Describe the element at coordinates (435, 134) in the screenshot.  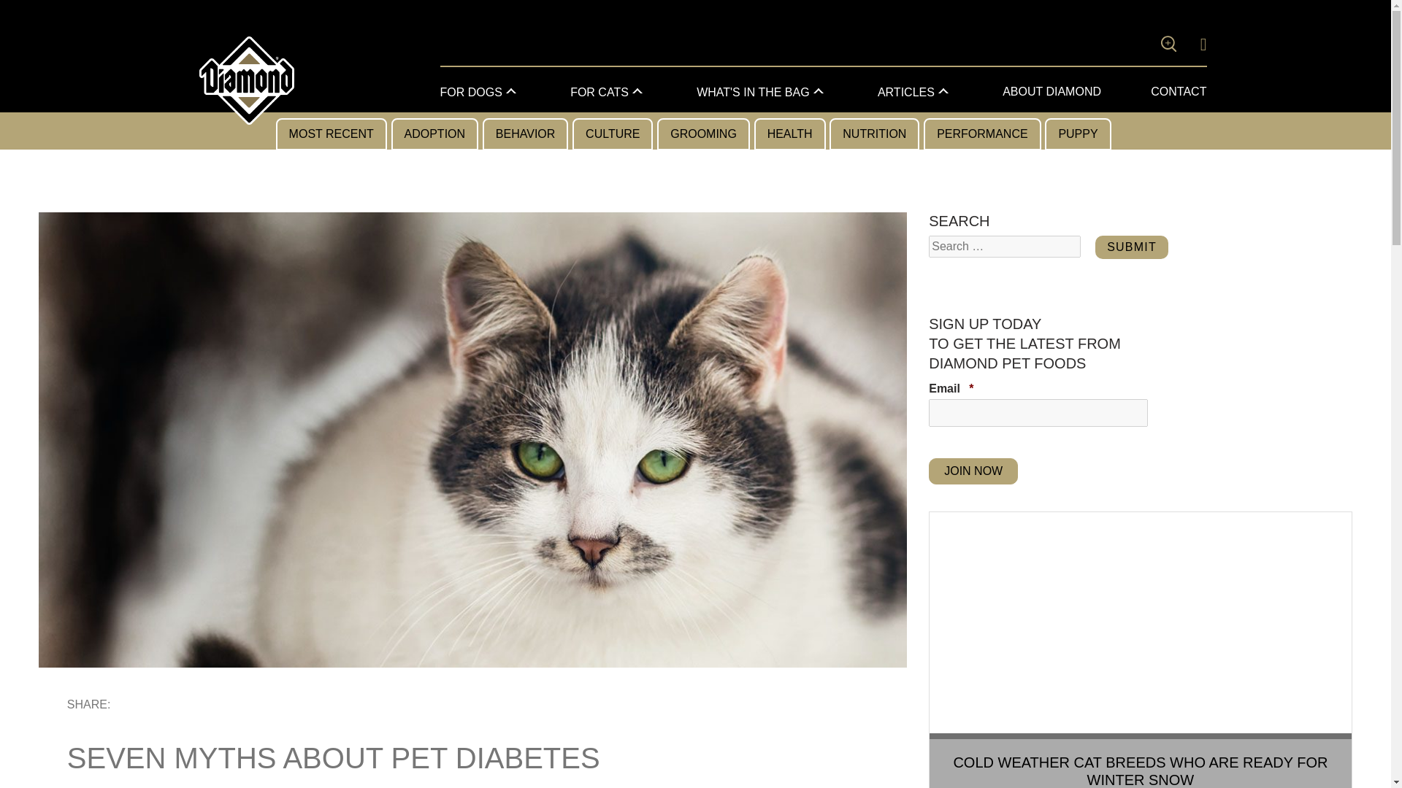
I see `Adoption` at that location.